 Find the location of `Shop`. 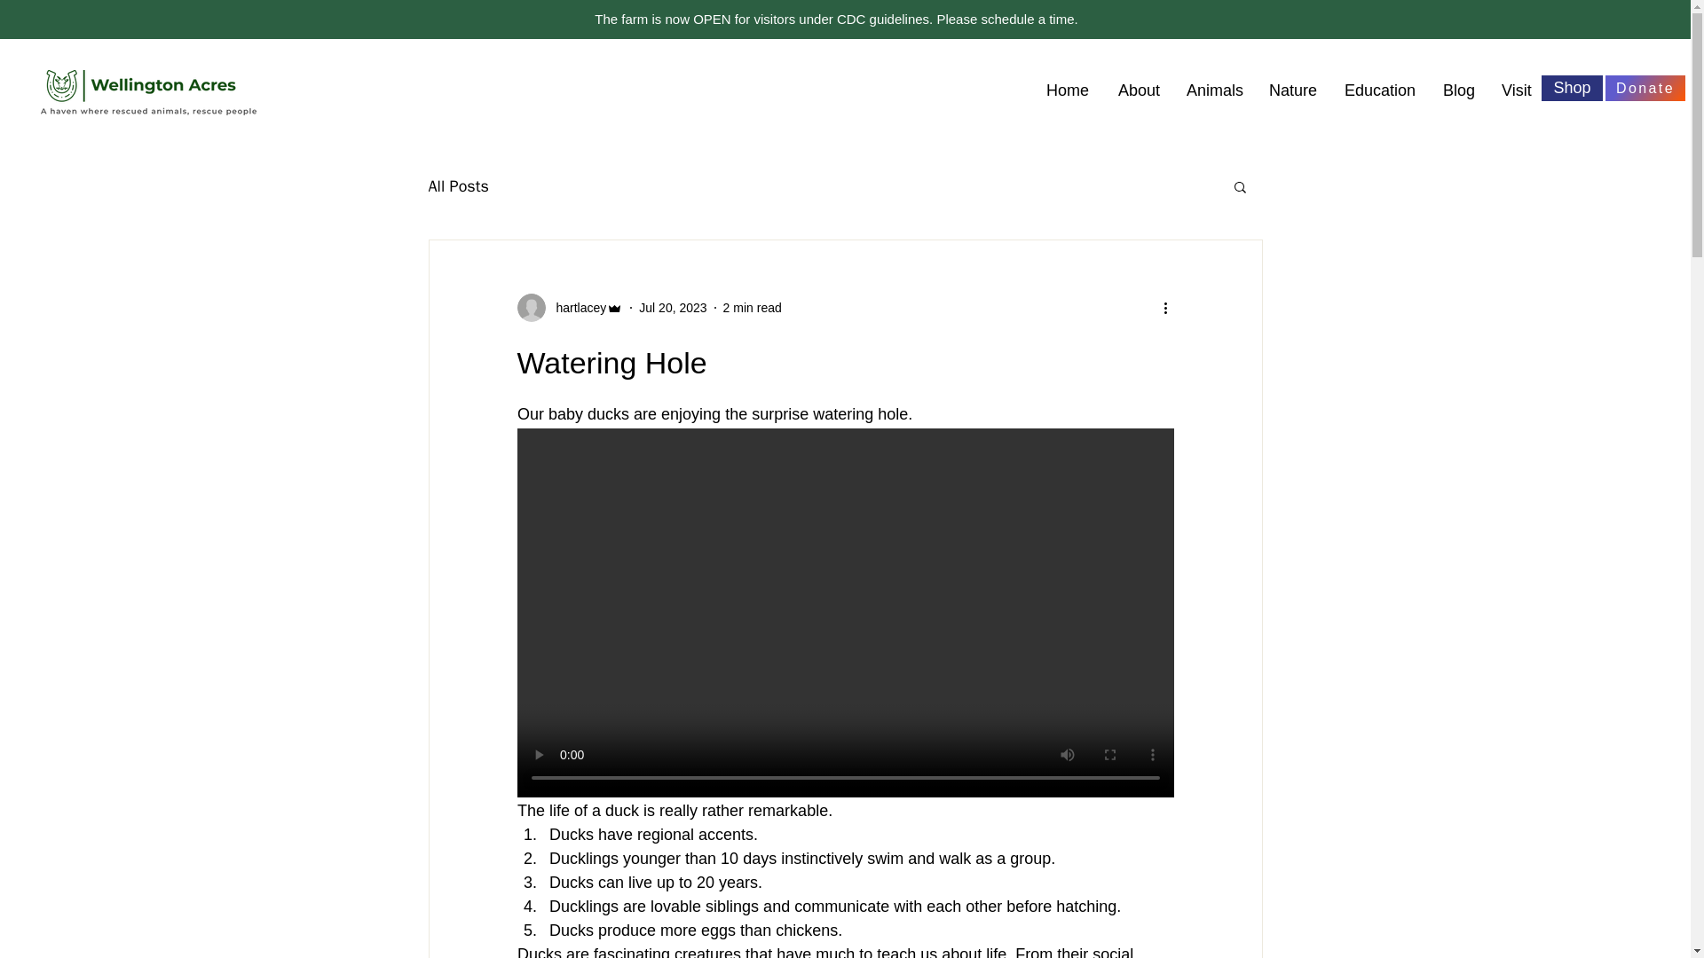

Shop is located at coordinates (1573, 89).